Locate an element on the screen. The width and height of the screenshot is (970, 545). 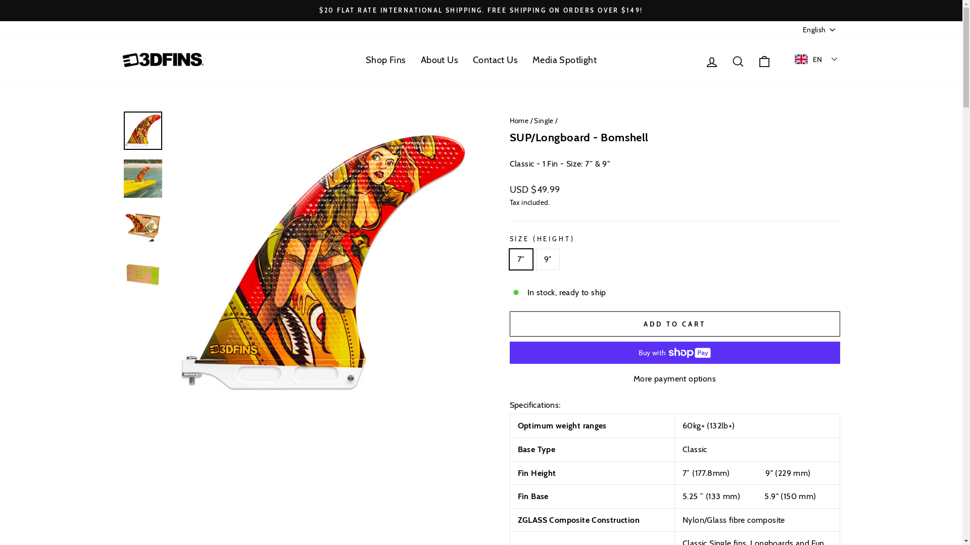
Media Spotlight is located at coordinates (565, 60).